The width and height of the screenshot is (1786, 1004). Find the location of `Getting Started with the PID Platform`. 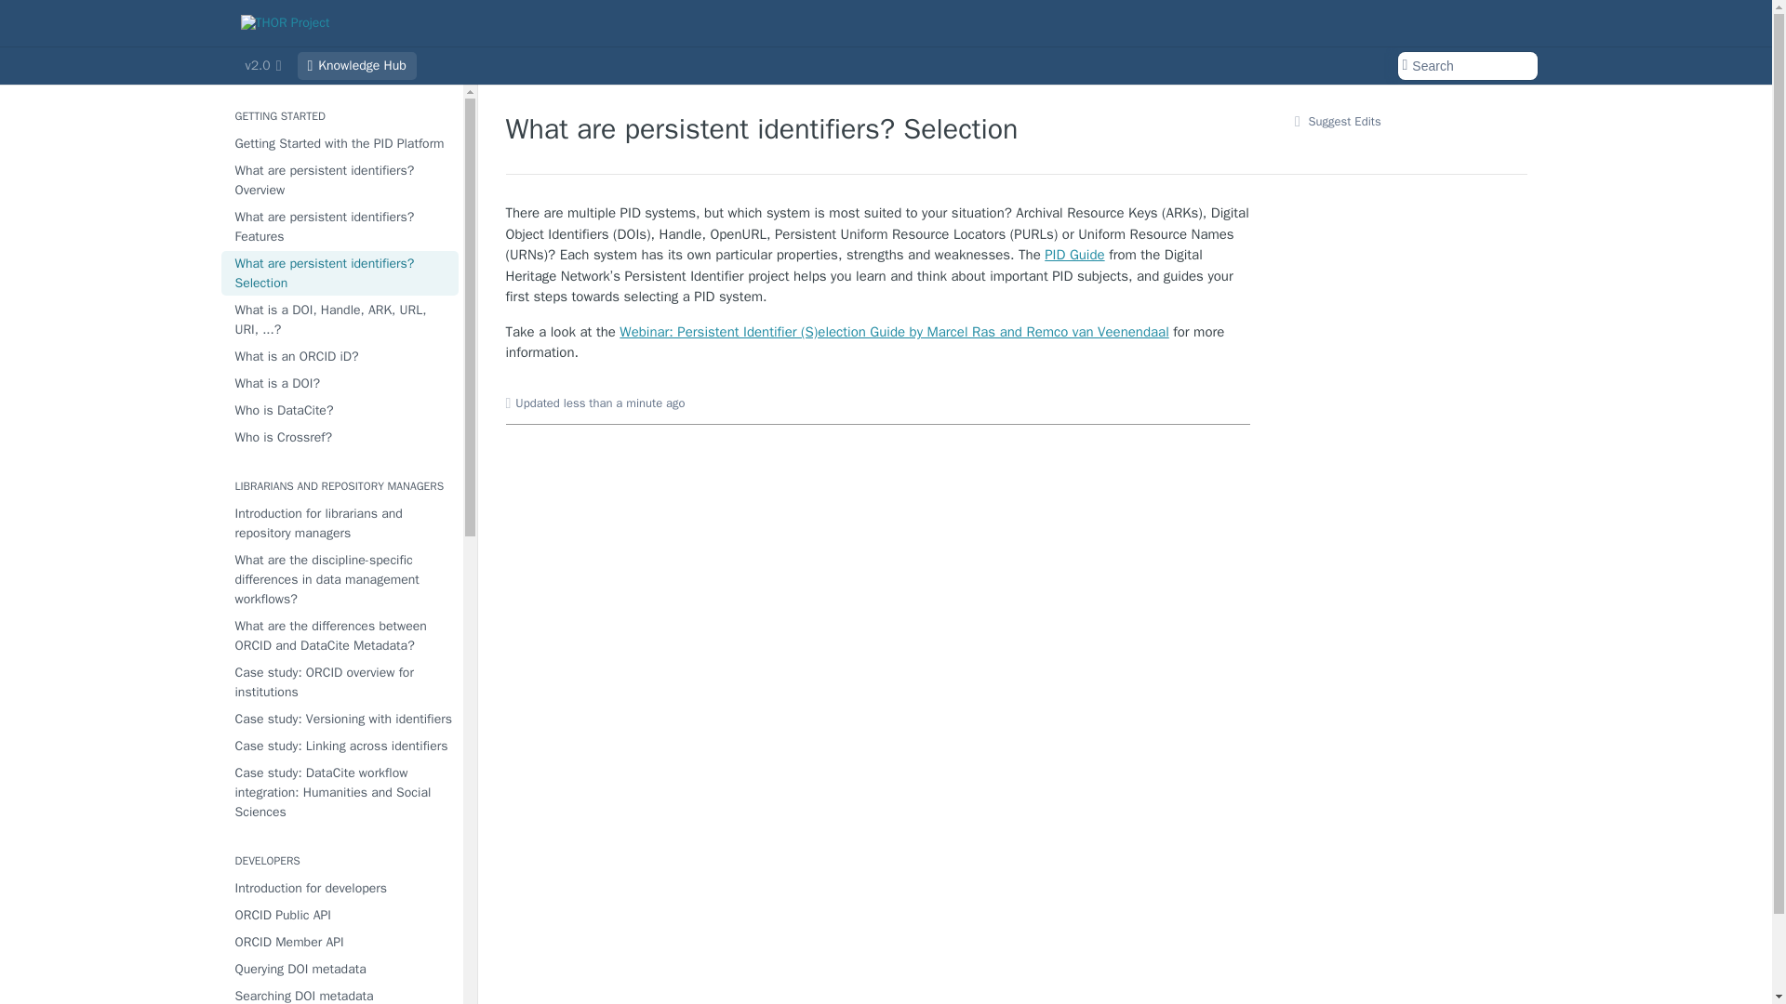

Getting Started with the PID Platform is located at coordinates (340, 143).